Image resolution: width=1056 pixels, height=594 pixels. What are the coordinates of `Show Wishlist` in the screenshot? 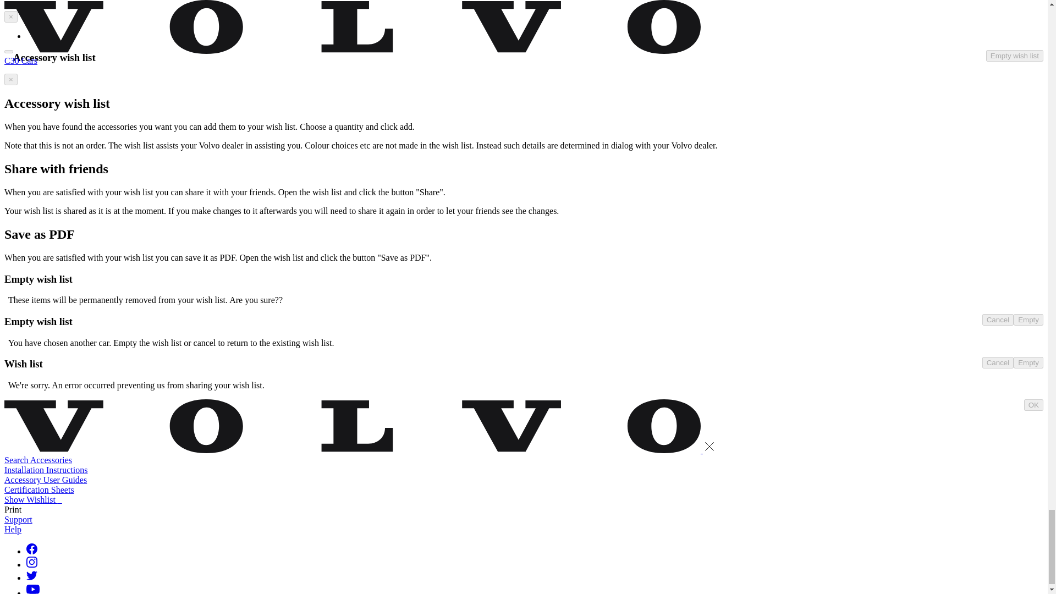 It's located at (33, 499).